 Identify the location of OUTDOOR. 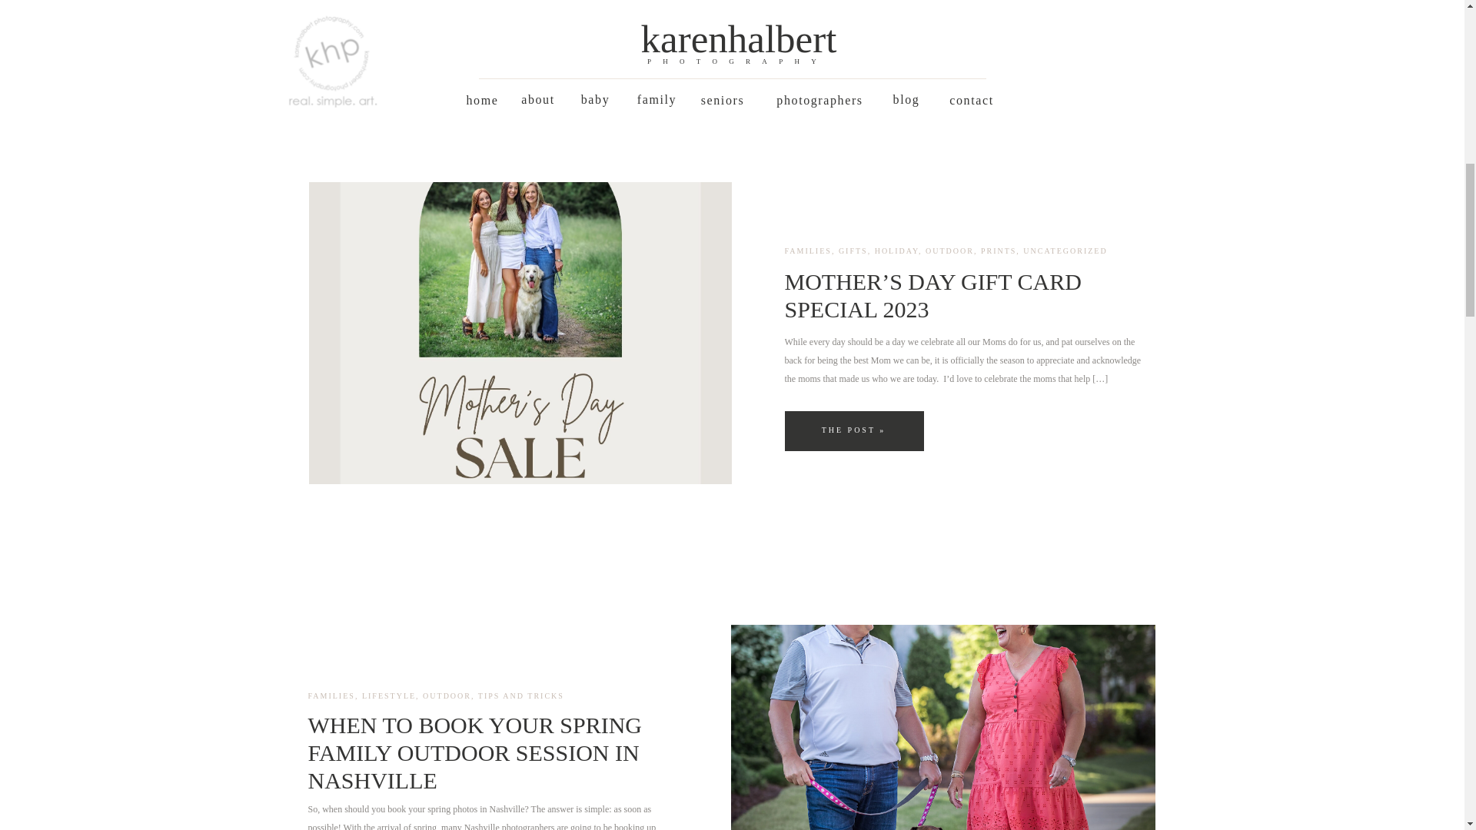
(949, 251).